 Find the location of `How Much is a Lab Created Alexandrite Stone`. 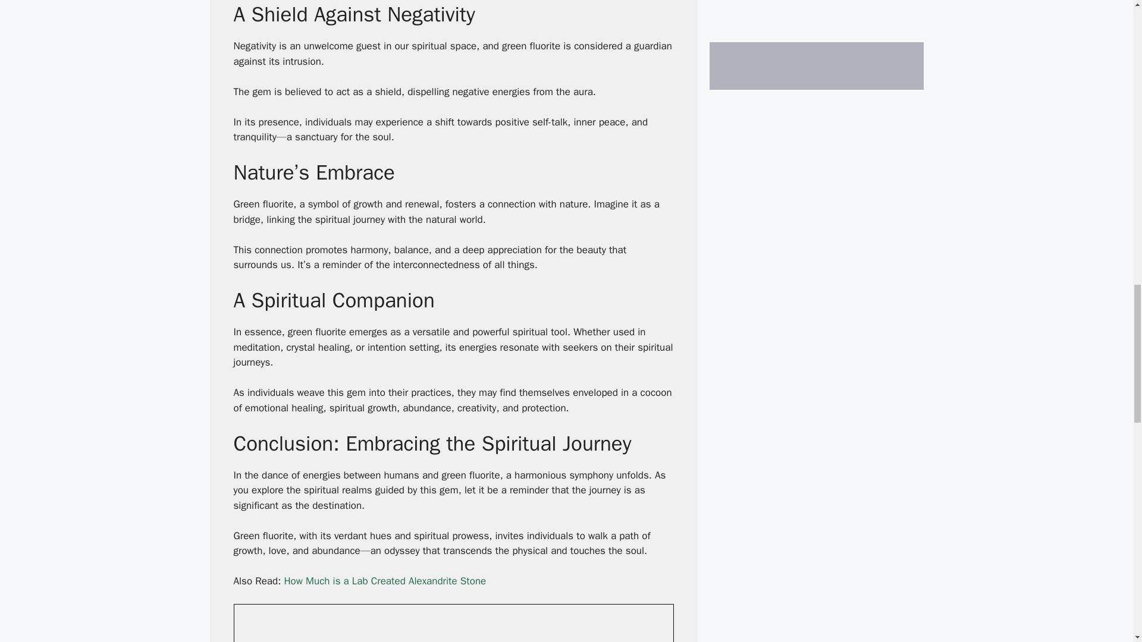

How Much is a Lab Created Alexandrite Stone is located at coordinates (384, 581).